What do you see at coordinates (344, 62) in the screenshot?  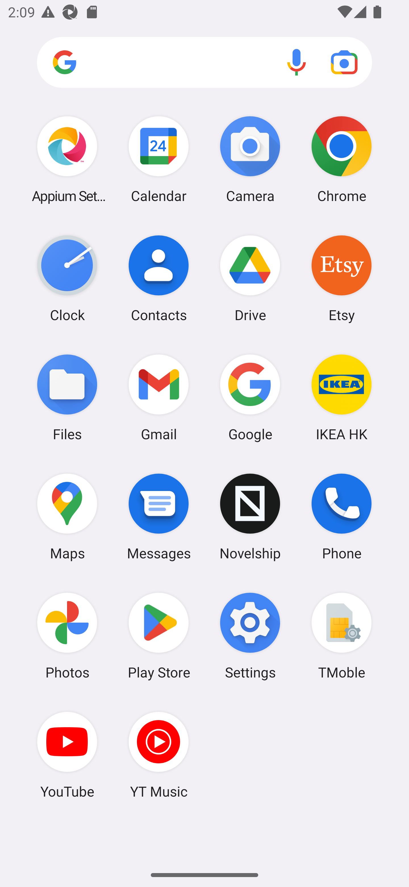 I see `Google Lens` at bounding box center [344, 62].